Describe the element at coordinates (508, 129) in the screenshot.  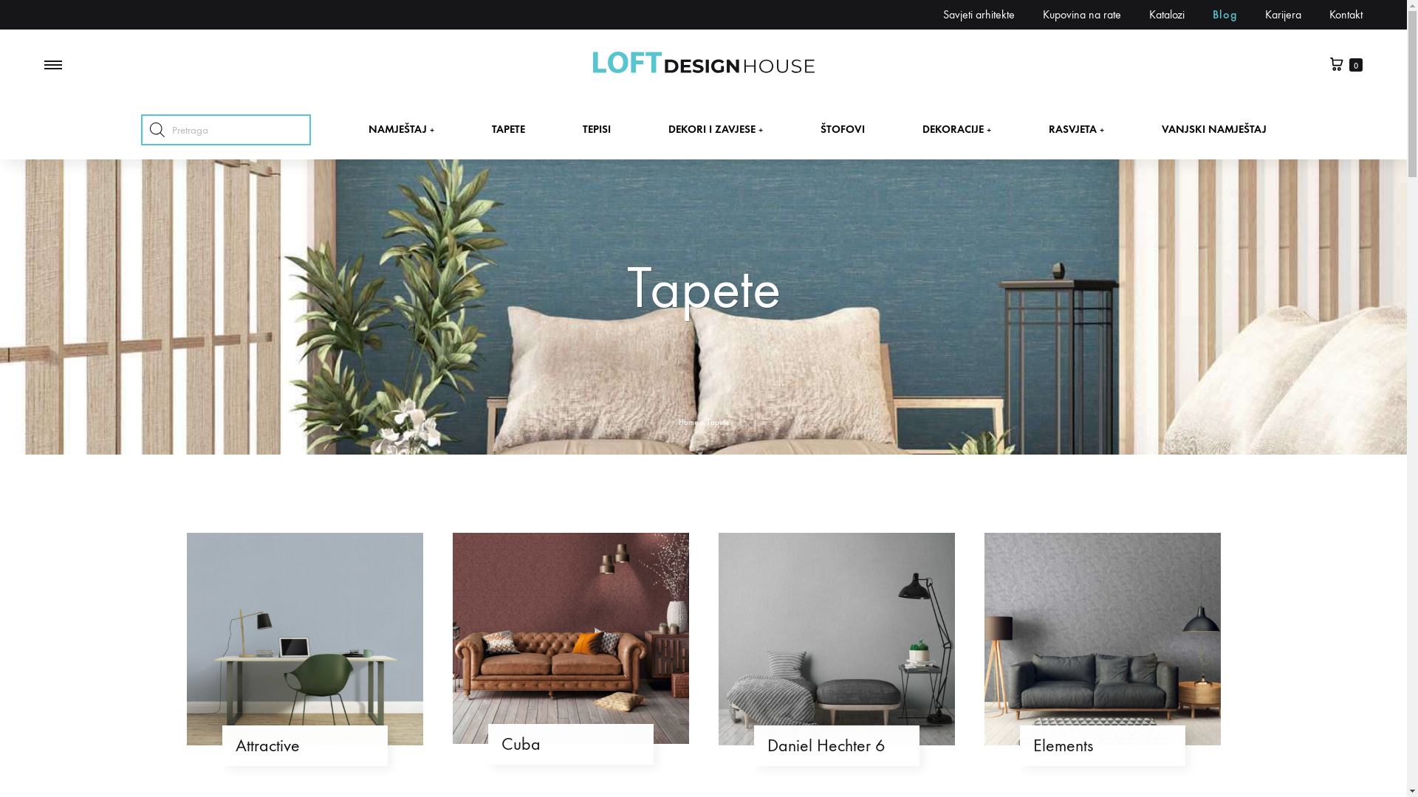
I see `TAPETE` at that location.